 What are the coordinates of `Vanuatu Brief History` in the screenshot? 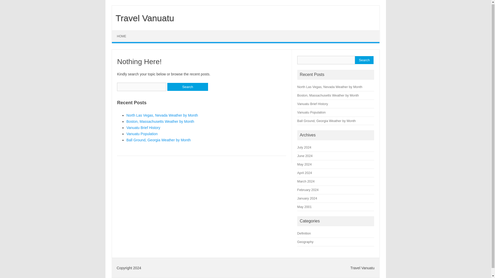 It's located at (312, 104).